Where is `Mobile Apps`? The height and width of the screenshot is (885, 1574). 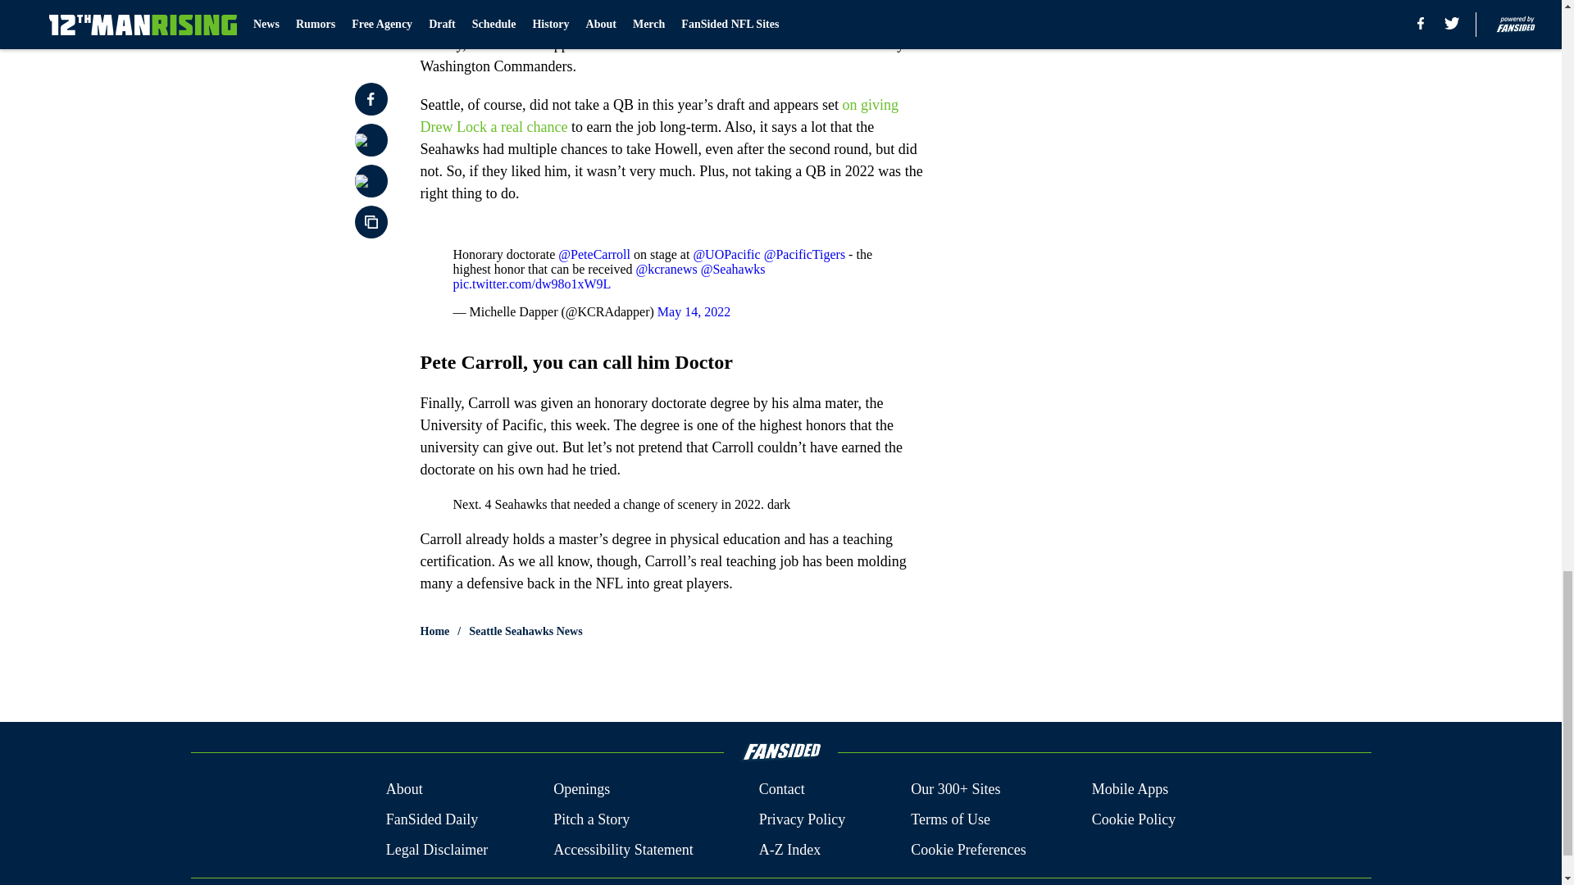
Mobile Apps is located at coordinates (1130, 790).